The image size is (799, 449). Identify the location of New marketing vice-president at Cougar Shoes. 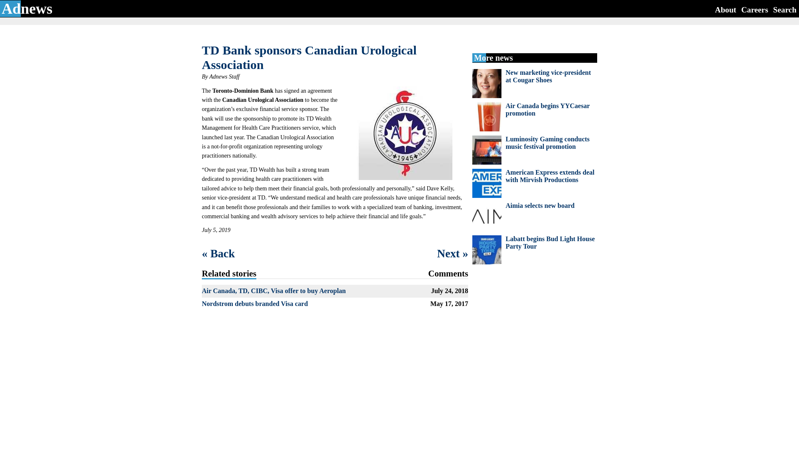
(548, 76).